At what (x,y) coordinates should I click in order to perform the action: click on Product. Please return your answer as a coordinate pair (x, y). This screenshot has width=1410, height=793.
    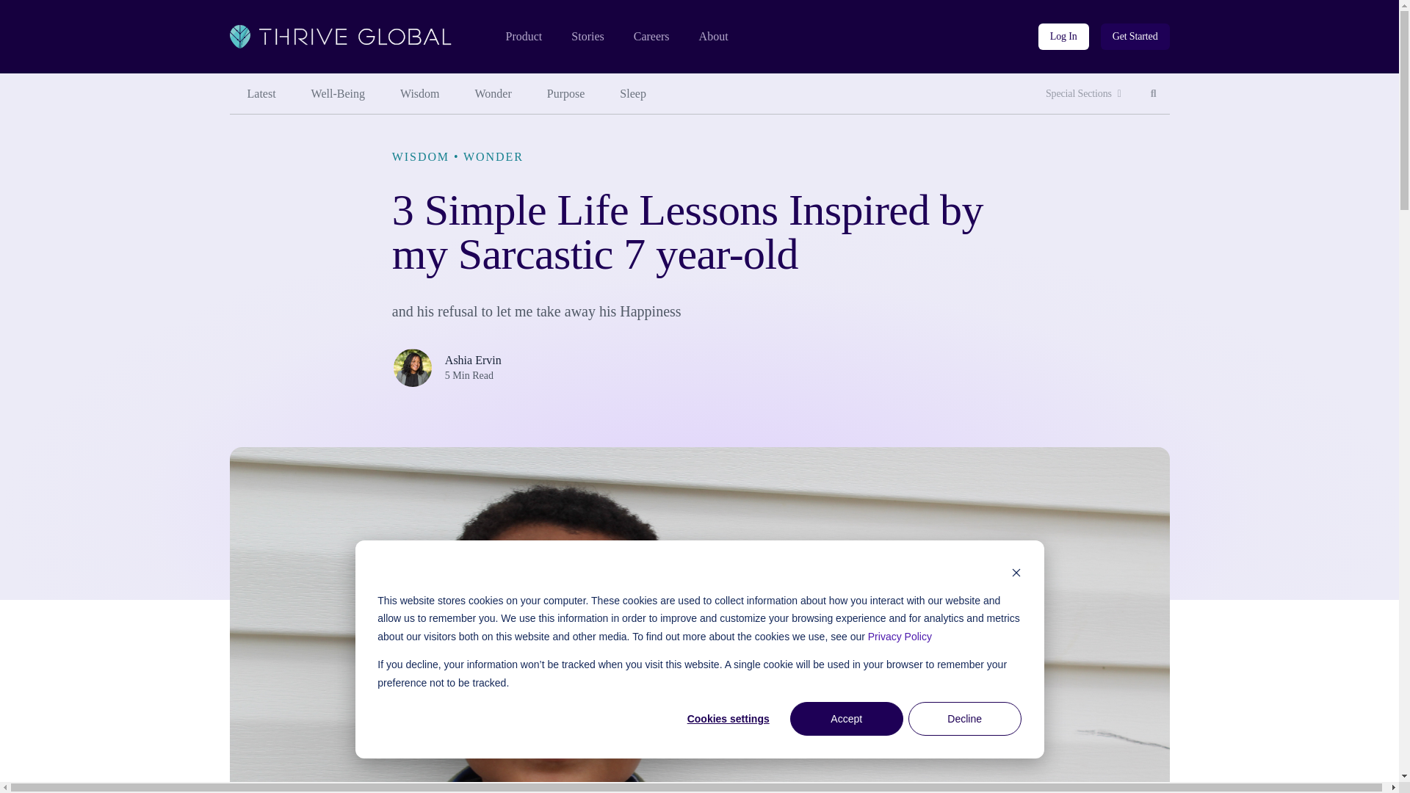
    Looking at the image, I should click on (566, 94).